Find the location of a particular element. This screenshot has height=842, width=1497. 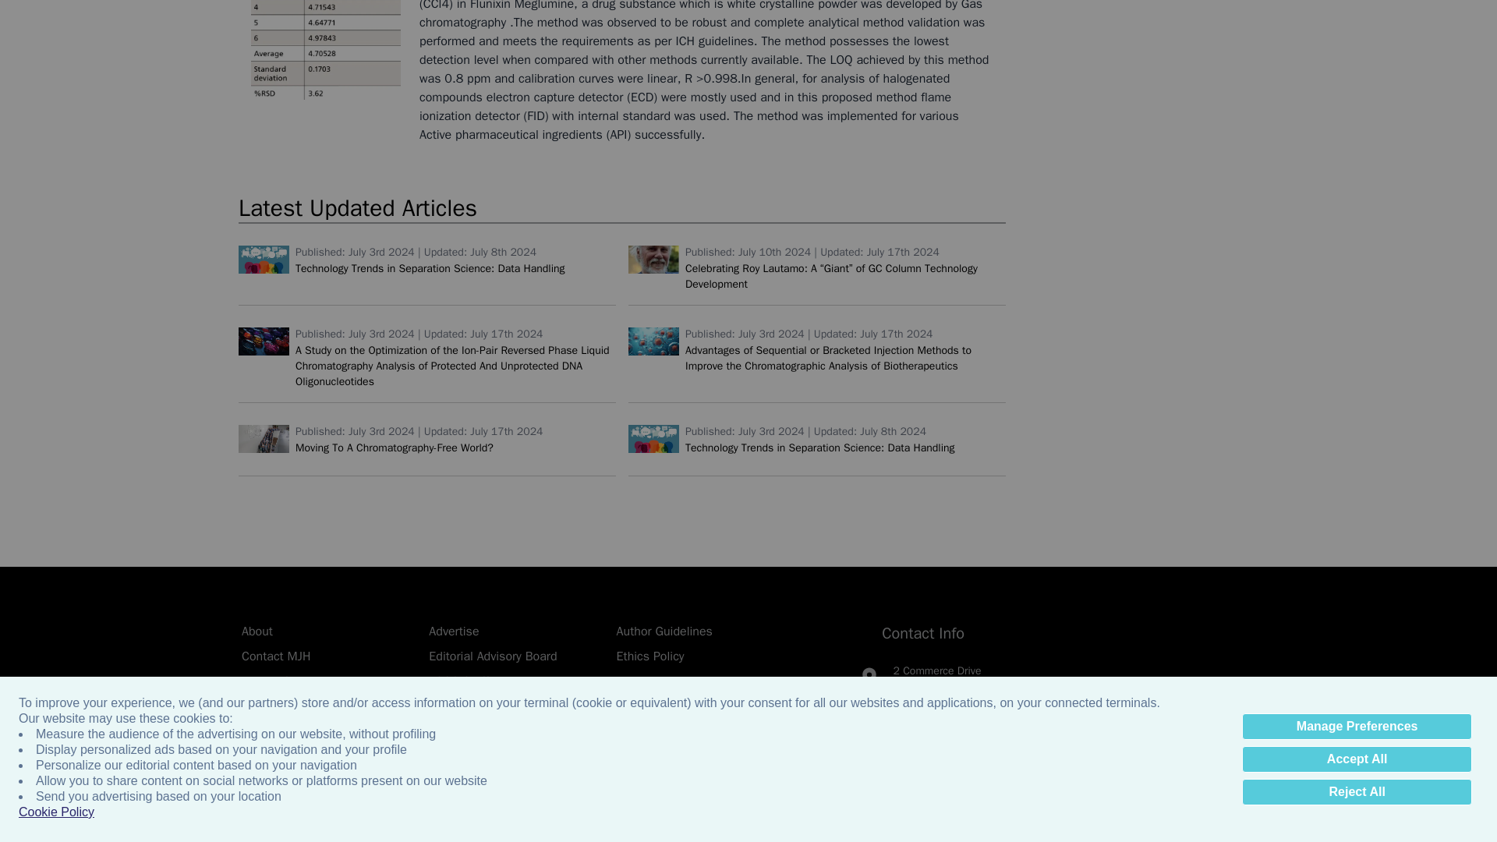

Manage Preferences is located at coordinates (1357, 84).